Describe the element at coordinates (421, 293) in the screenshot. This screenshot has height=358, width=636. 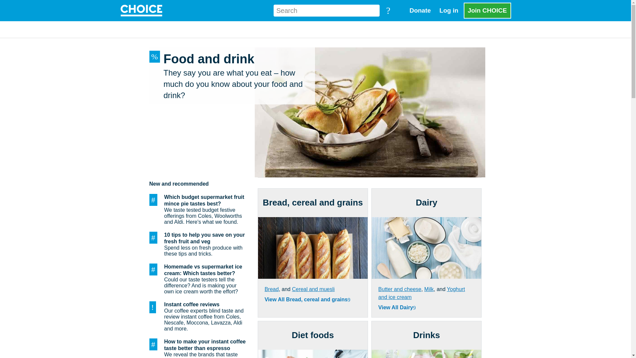
I see `Yoghurt and ice cream` at that location.